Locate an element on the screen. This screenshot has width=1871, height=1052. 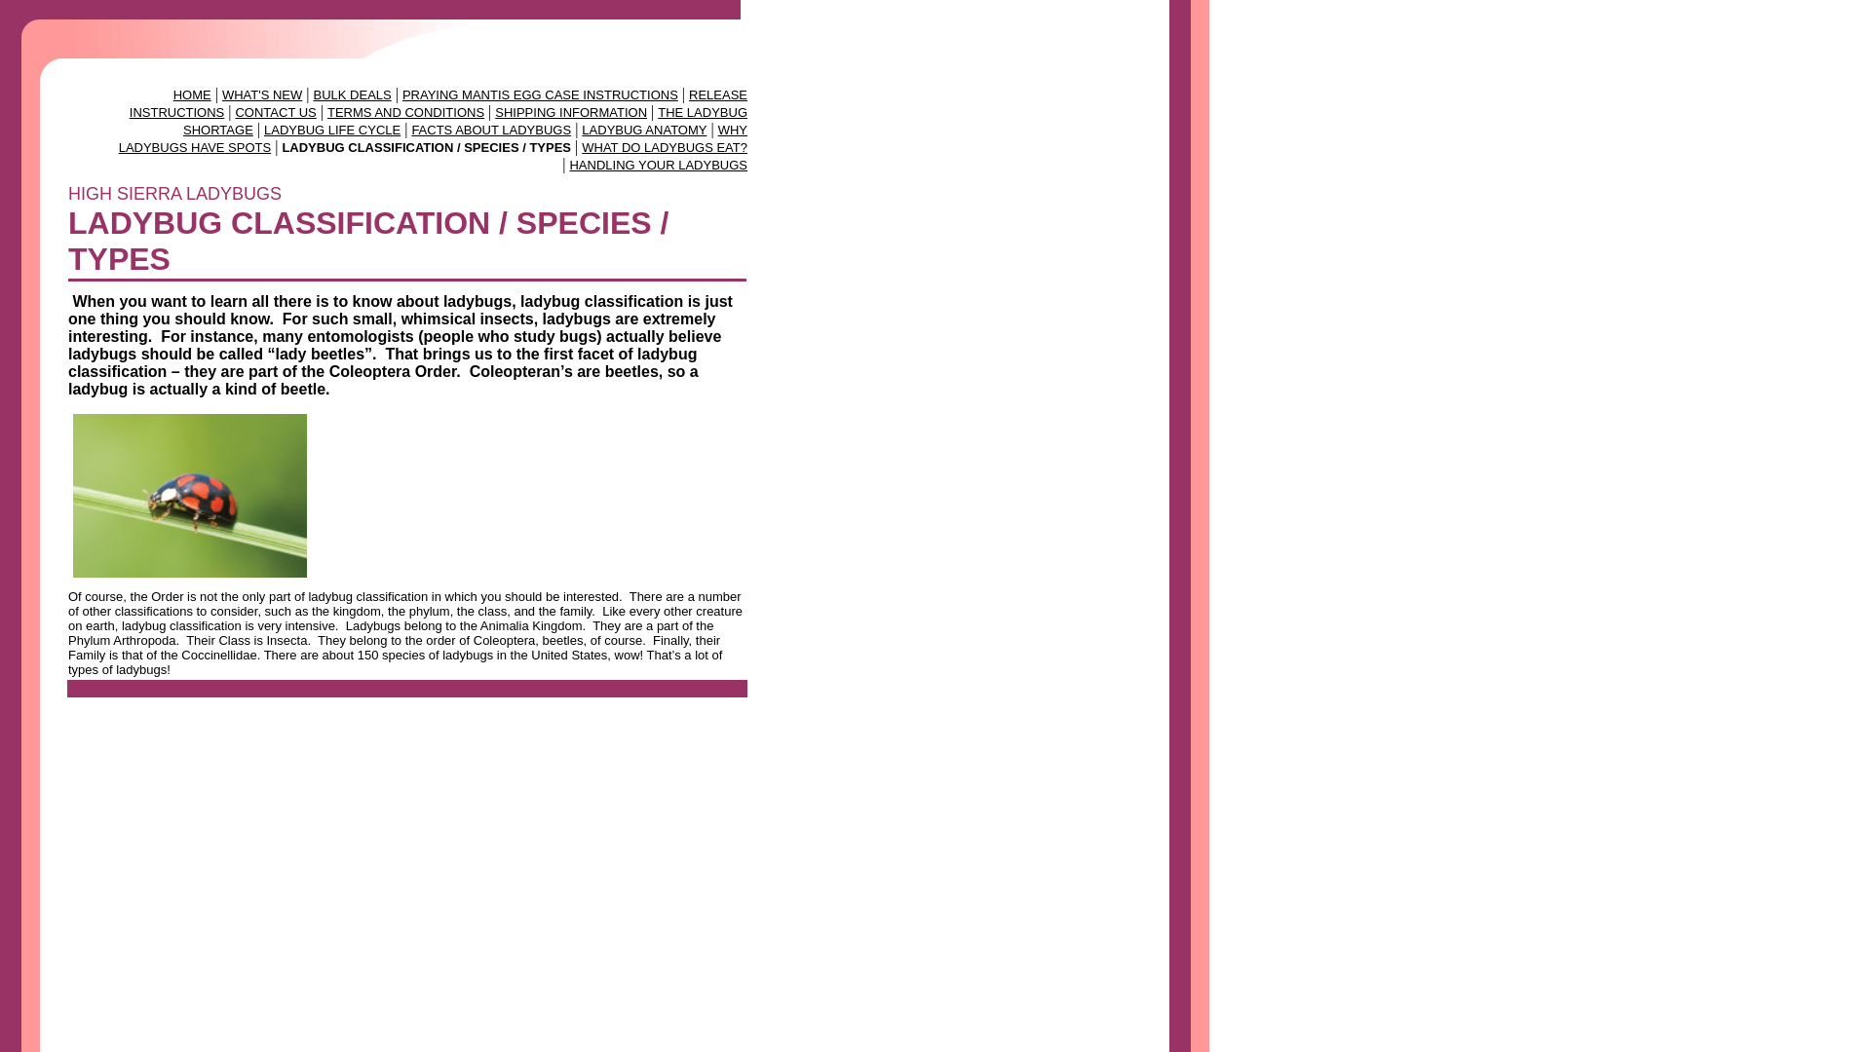
FACTS ABOUT LADYBUGS is located at coordinates (491, 131).